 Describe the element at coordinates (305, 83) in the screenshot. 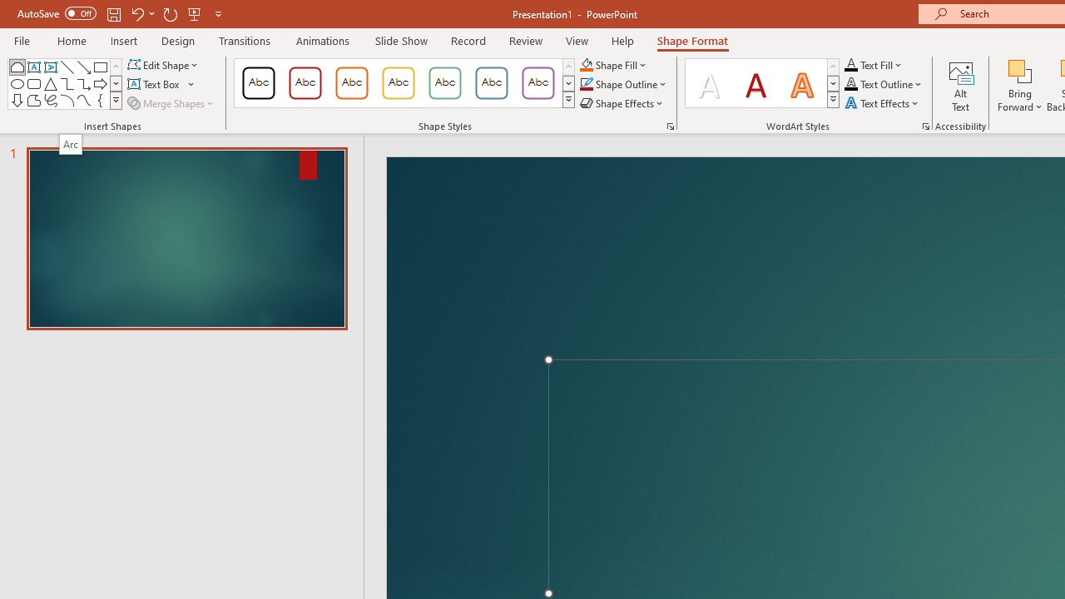

I see `Colored Outline - Dark Red, Accent 1` at that location.